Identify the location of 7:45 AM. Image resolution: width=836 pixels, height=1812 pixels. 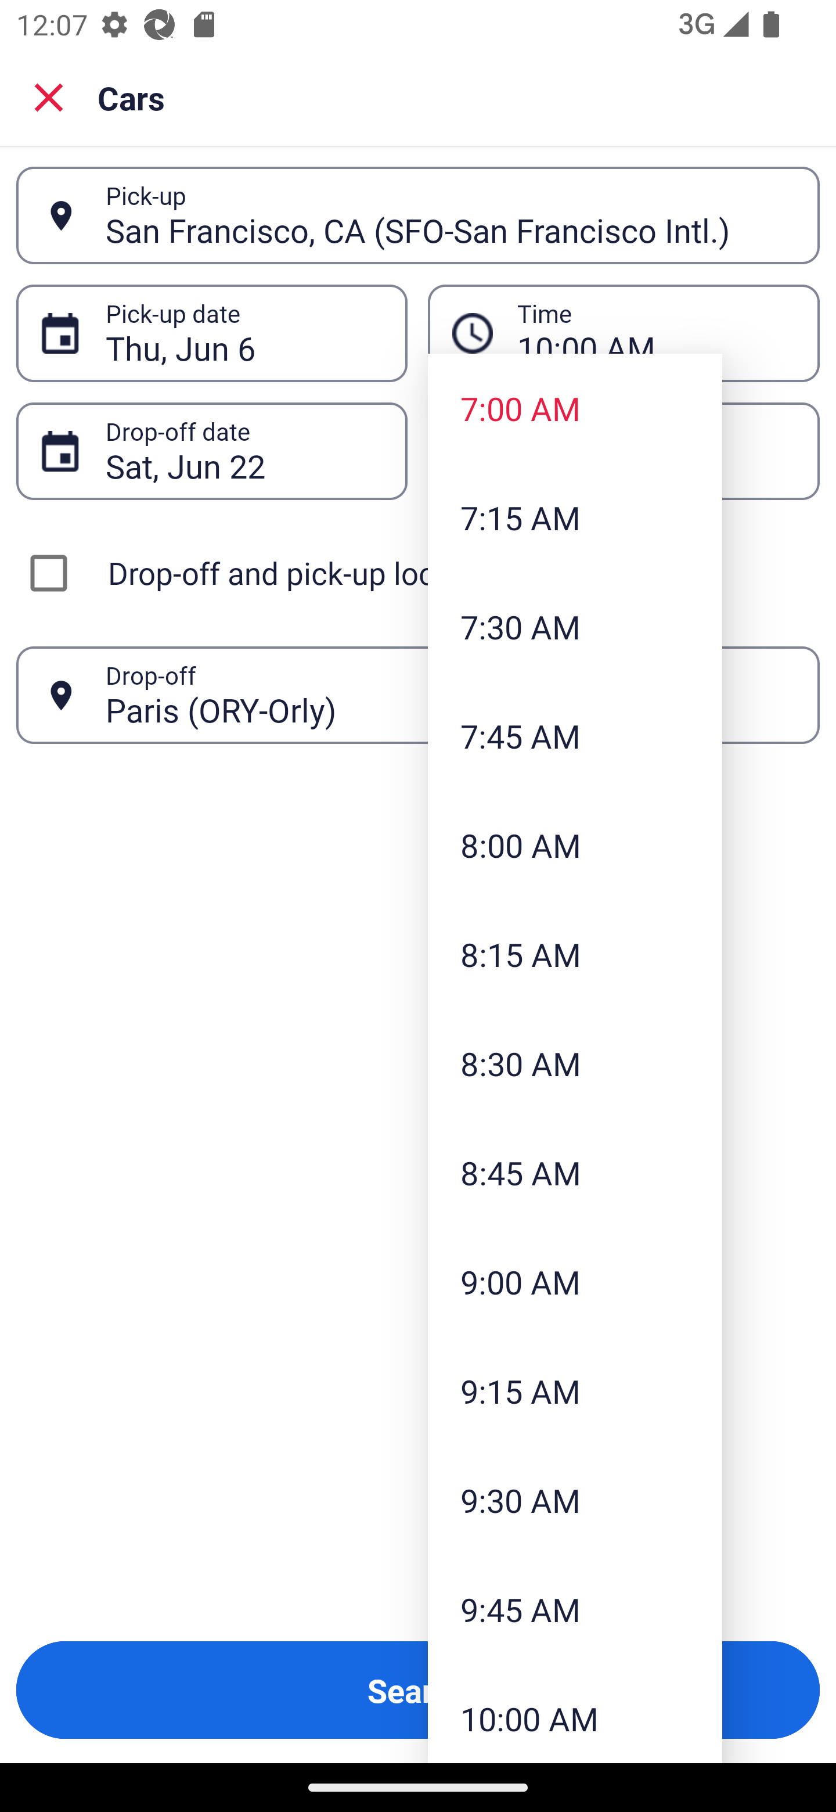
(575, 735).